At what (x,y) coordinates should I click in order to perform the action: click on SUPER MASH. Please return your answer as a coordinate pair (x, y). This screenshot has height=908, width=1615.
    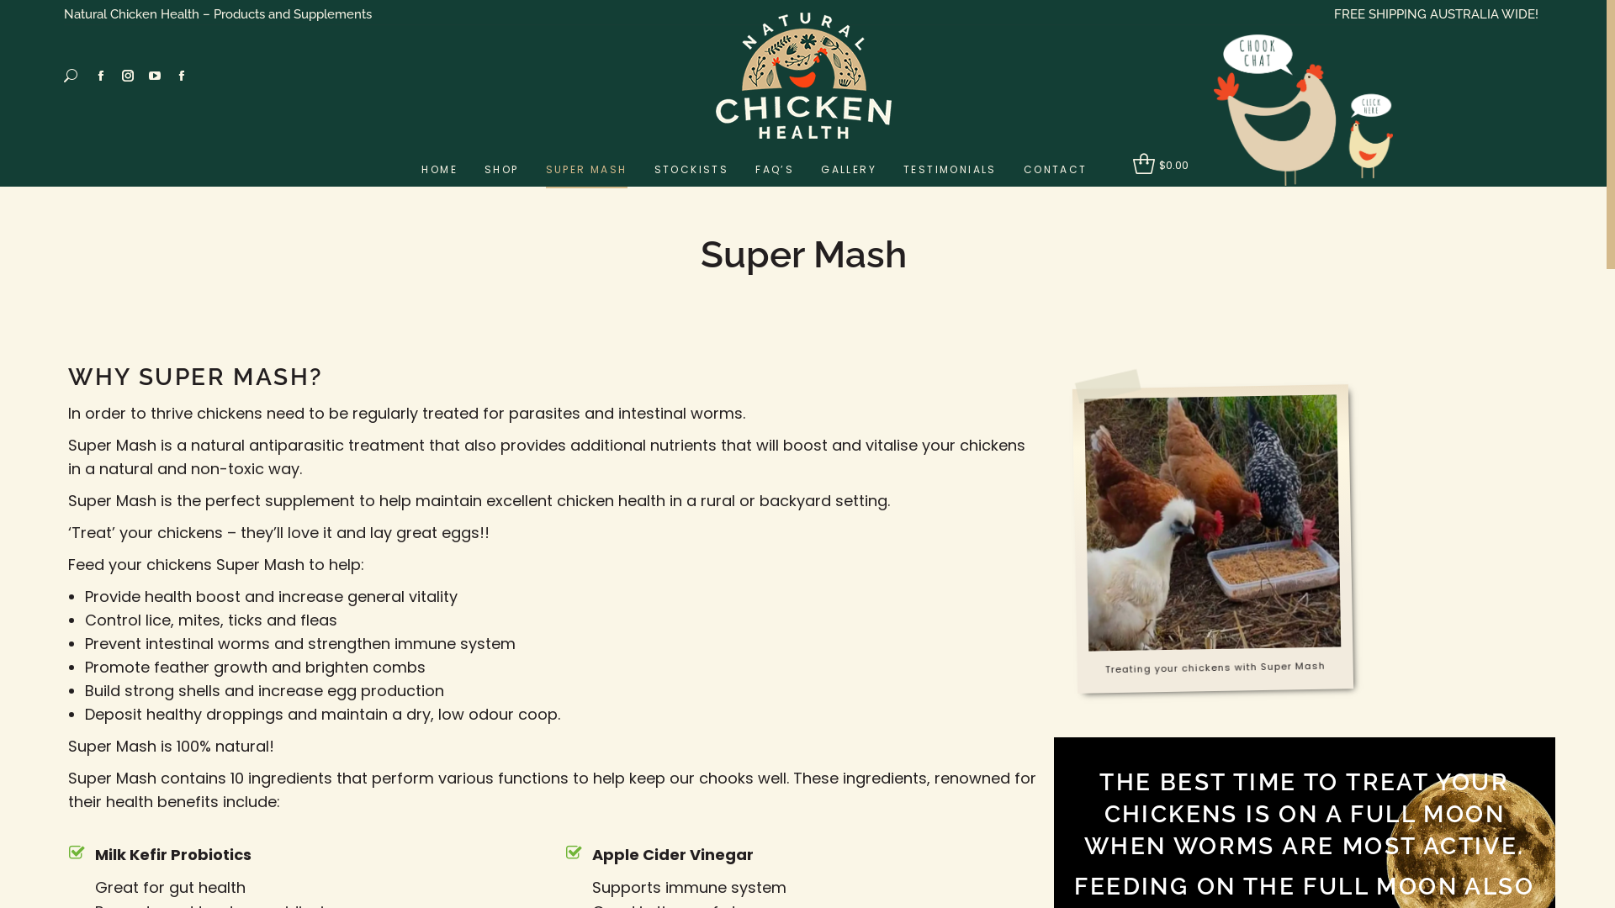
    Looking at the image, I should click on (587, 170).